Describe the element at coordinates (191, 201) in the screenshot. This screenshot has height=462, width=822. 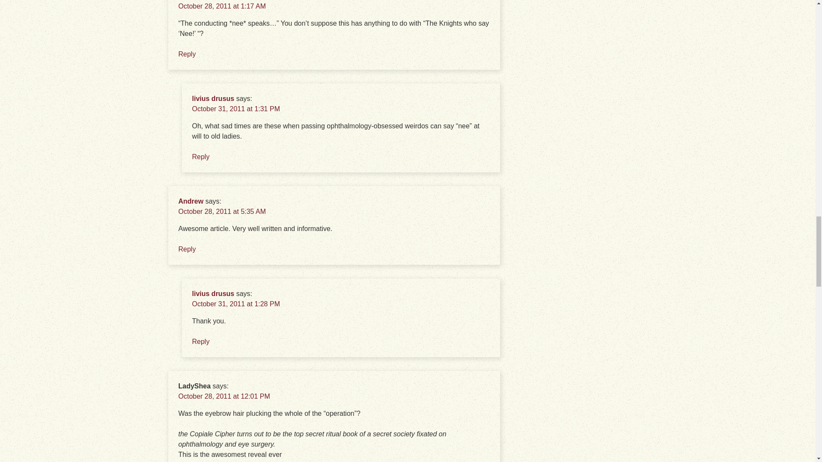
I see `Andrew` at that location.